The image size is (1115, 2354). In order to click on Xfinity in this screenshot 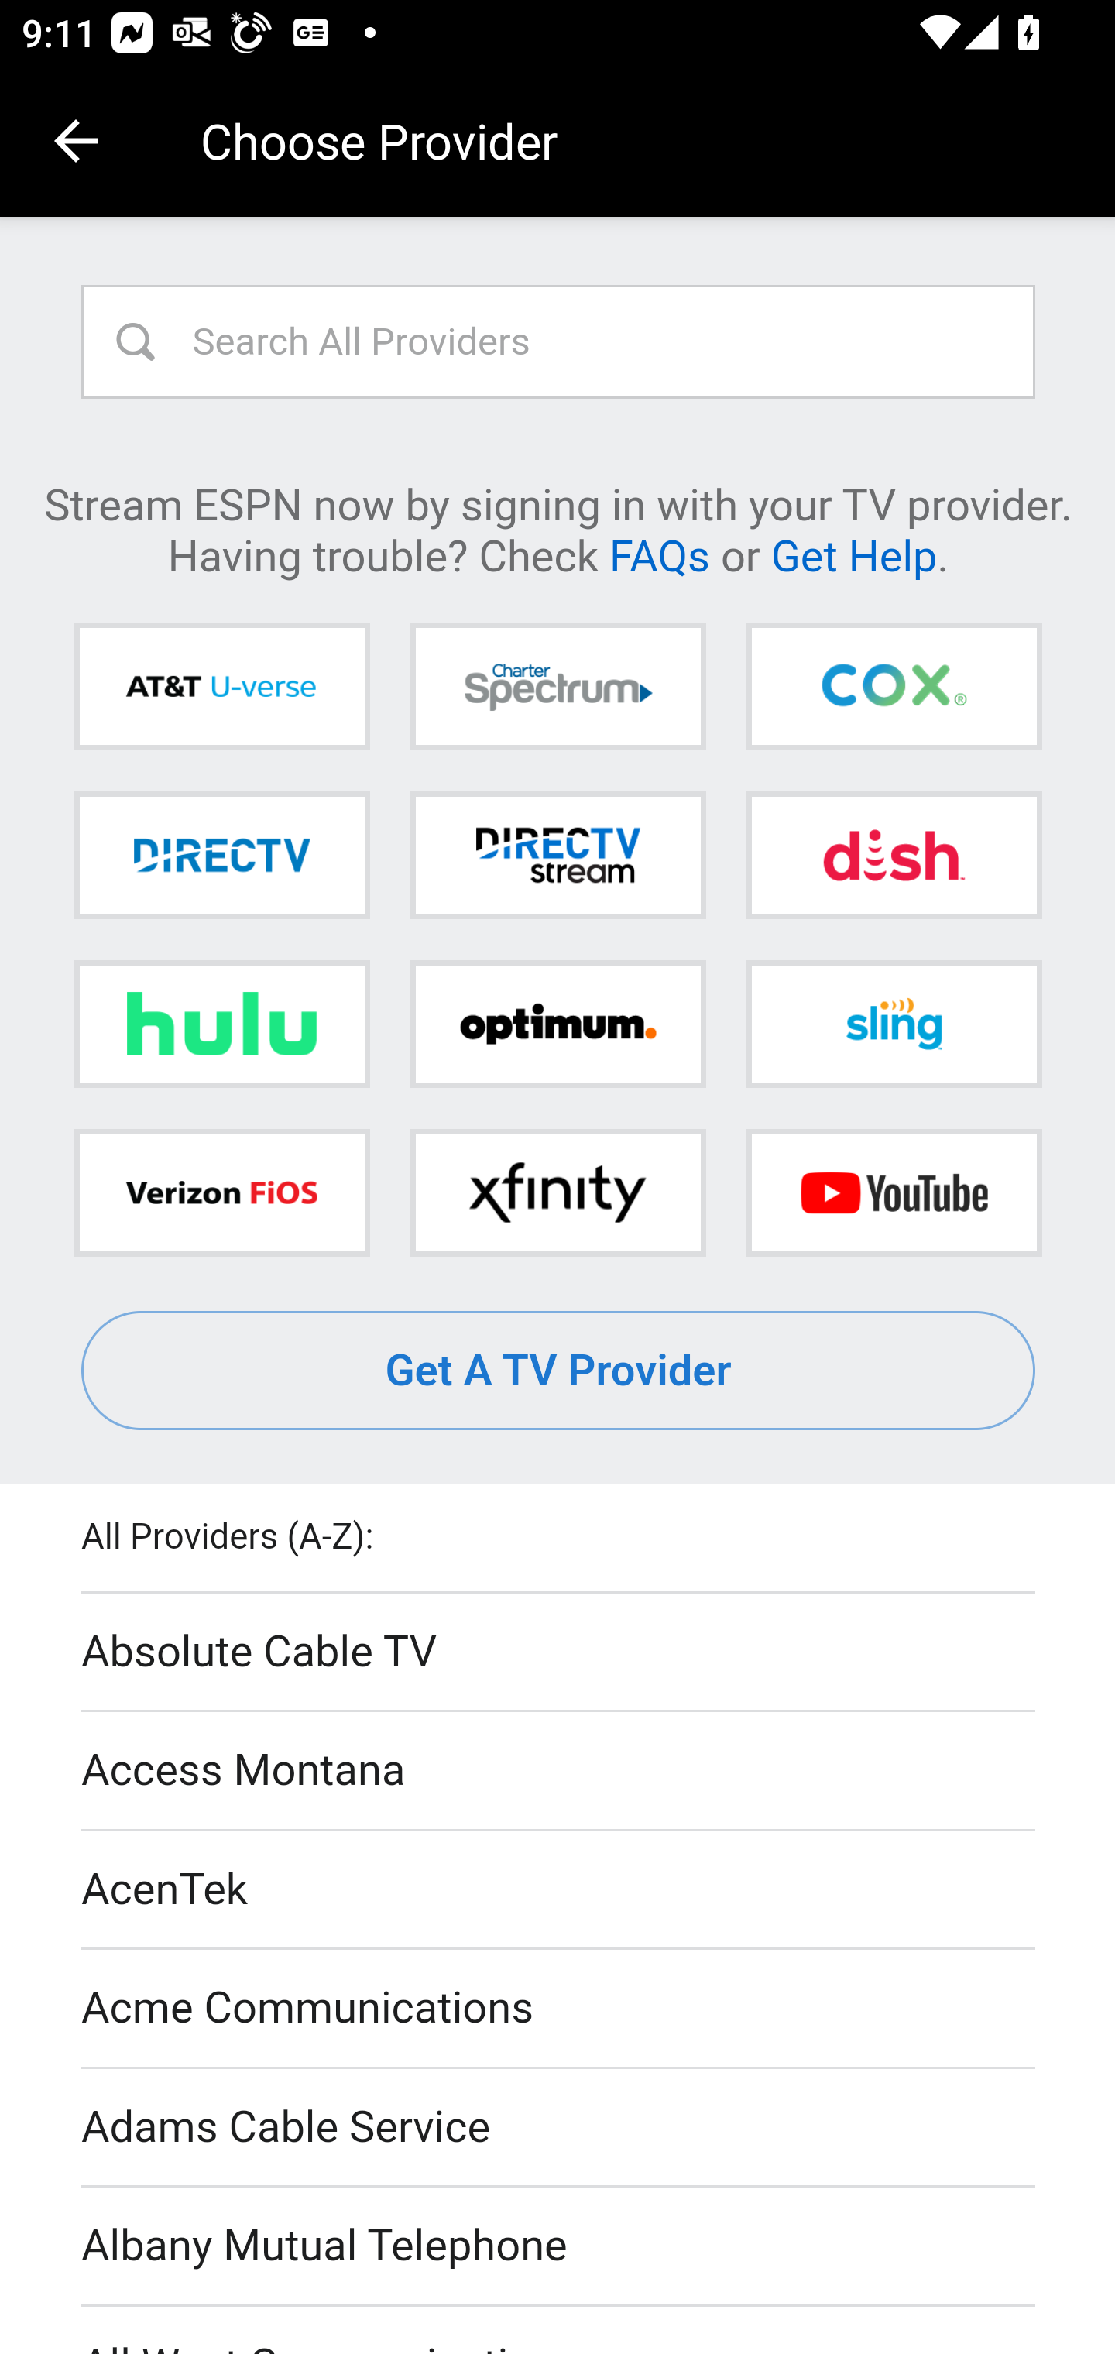, I will do `click(557, 1192)`.